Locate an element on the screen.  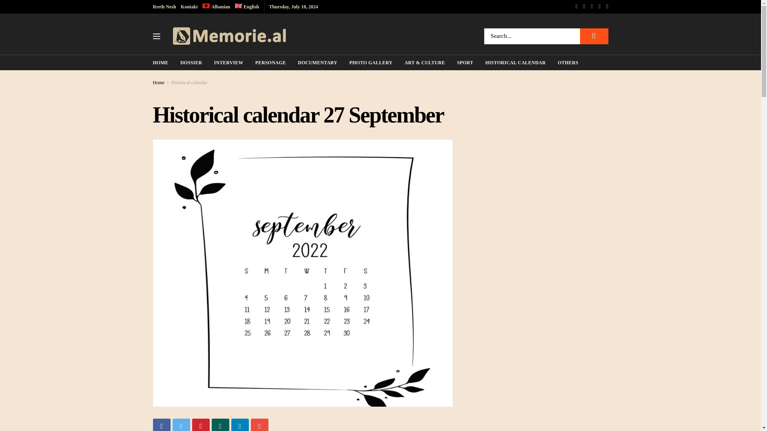
HISTORICAL CALENDAR is located at coordinates (515, 62).